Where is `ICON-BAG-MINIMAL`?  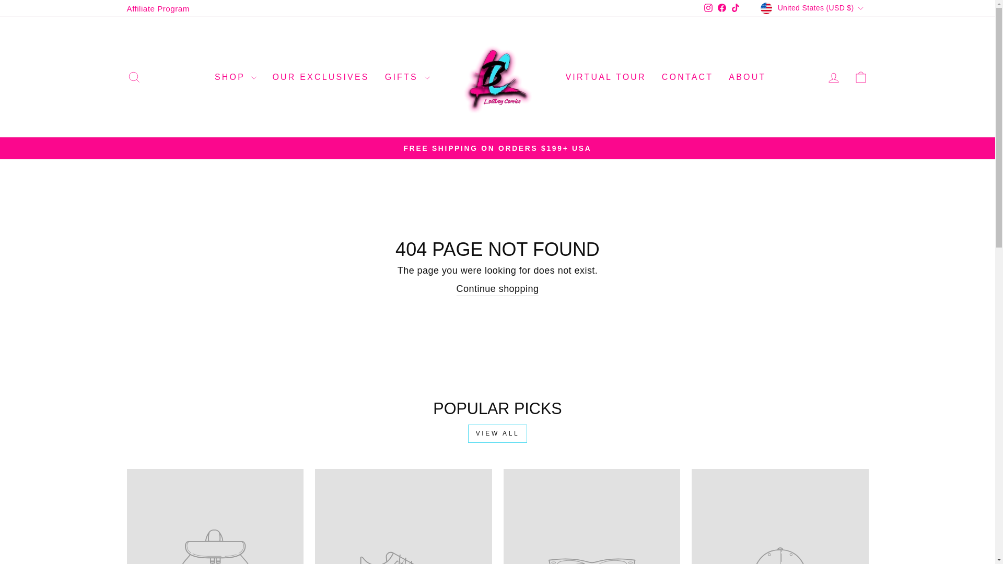 ICON-BAG-MINIMAL is located at coordinates (861, 77).